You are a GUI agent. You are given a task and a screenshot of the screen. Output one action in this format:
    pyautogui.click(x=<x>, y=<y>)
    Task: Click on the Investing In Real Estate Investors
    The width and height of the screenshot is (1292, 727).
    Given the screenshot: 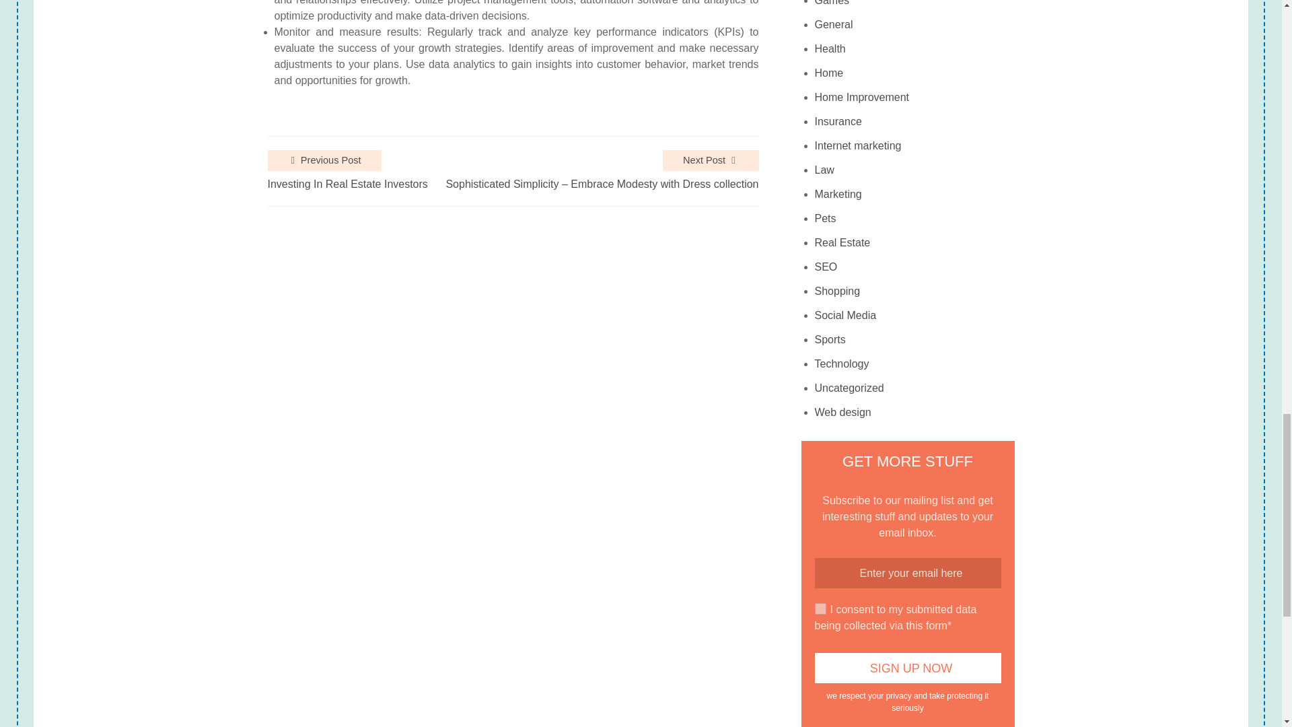 What is the action you would take?
    pyautogui.click(x=347, y=184)
    